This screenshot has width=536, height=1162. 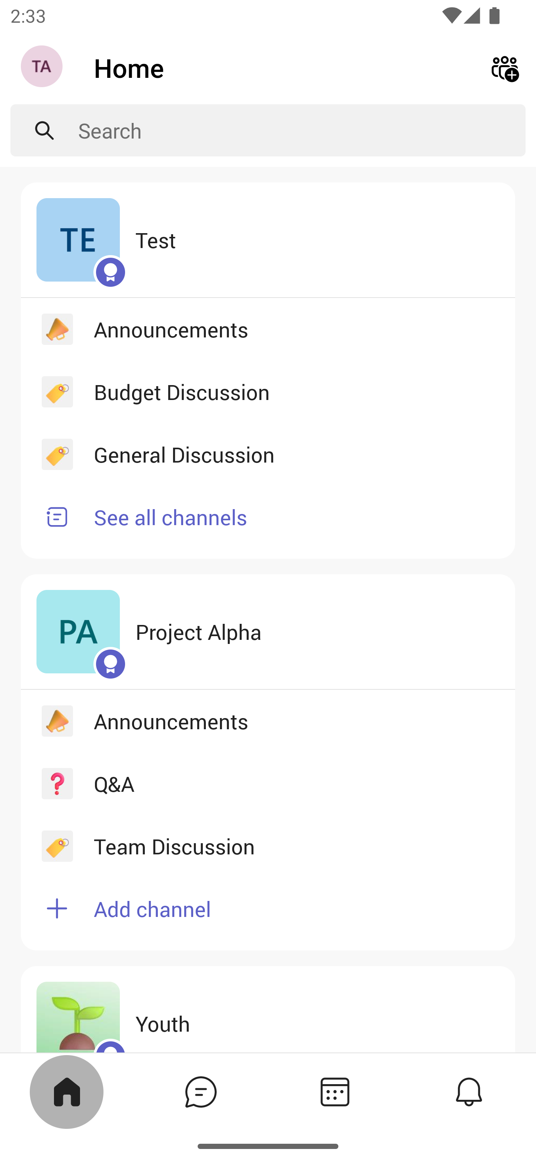 I want to click on Youth Community. Youth, so click(x=268, y=1009).